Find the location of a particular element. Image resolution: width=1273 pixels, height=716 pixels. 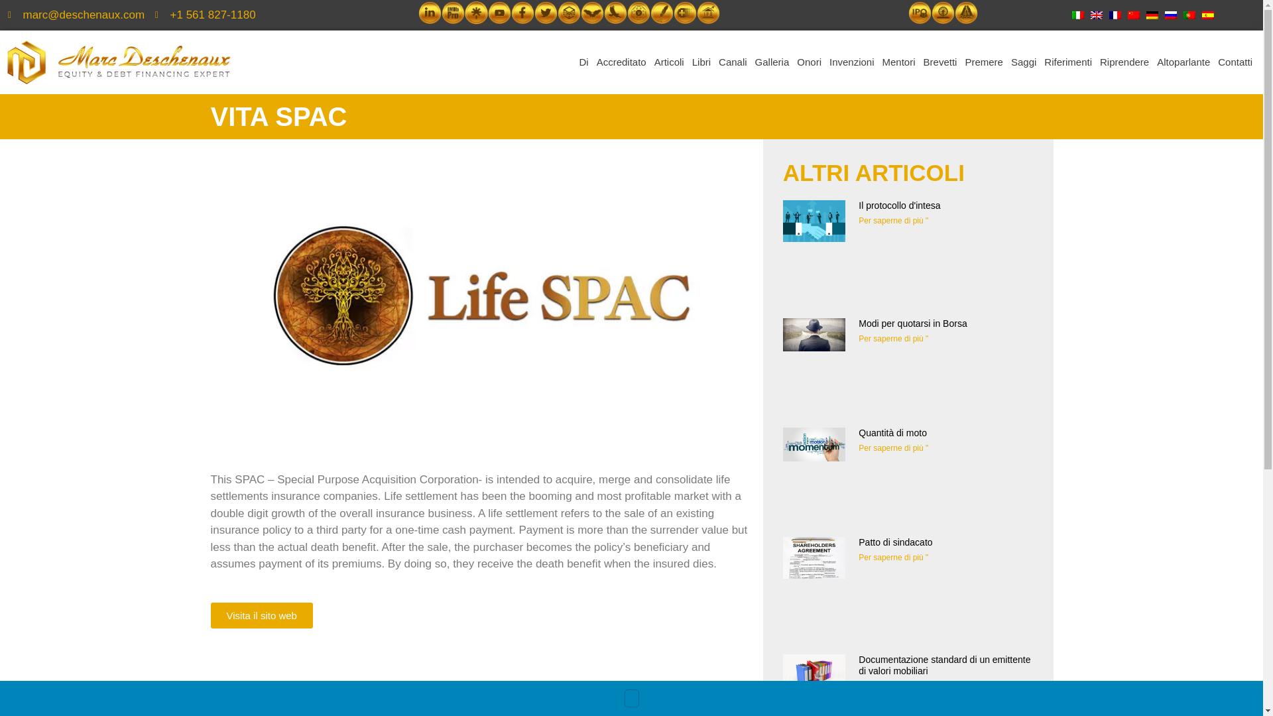

finanzieri svizzeri is located at coordinates (684, 13).